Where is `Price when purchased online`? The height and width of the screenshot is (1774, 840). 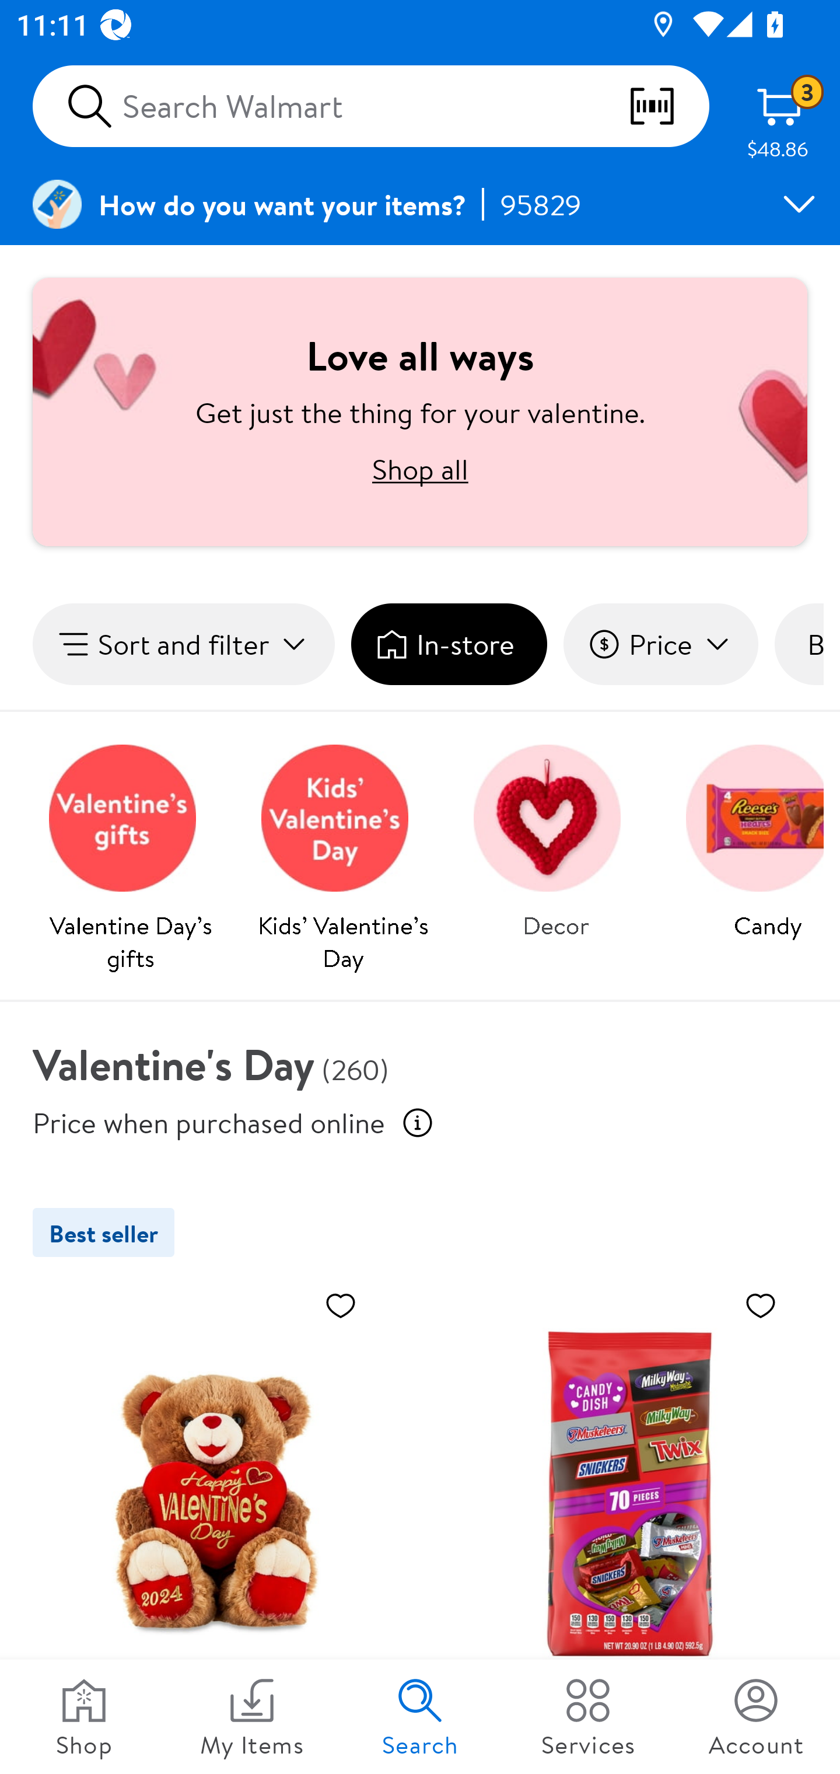 Price when purchased online is located at coordinates (418, 1123).